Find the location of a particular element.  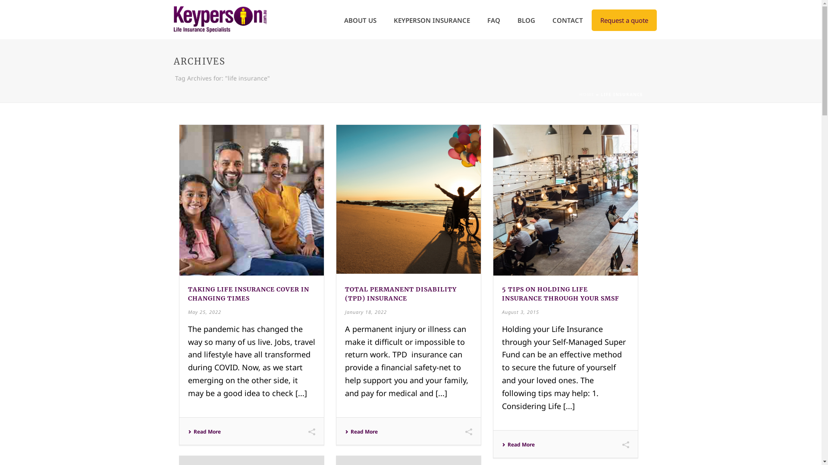

Read More is located at coordinates (204, 432).